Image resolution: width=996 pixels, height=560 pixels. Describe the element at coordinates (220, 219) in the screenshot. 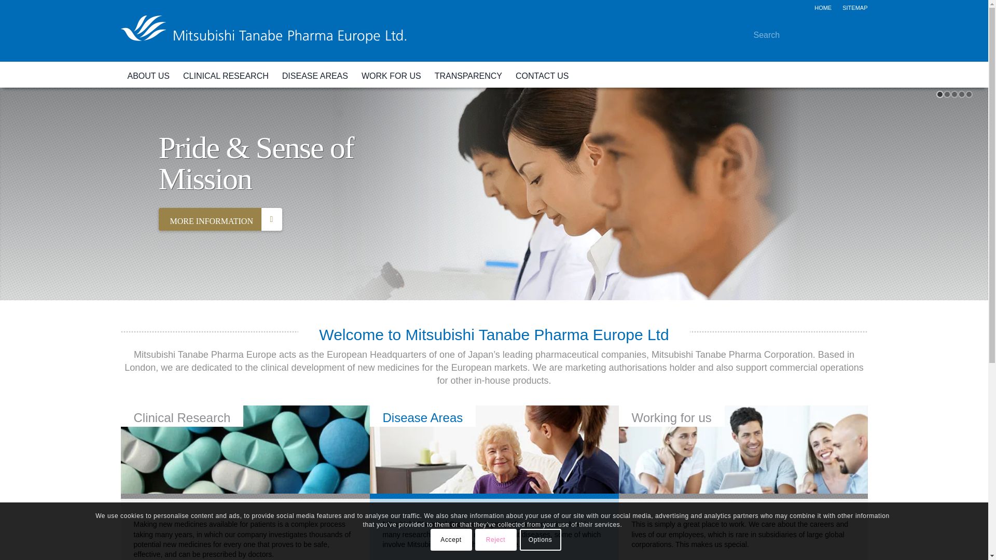

I see `MORE INFORMATION` at that location.